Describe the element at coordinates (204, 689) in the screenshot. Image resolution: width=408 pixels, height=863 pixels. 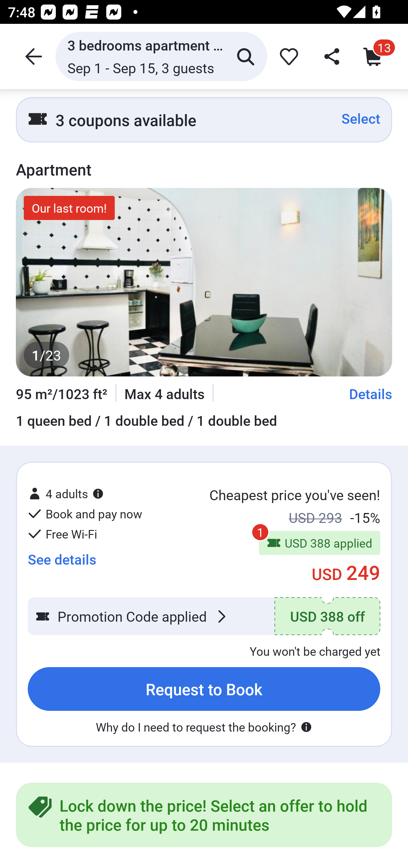
I see `Request to Book` at that location.